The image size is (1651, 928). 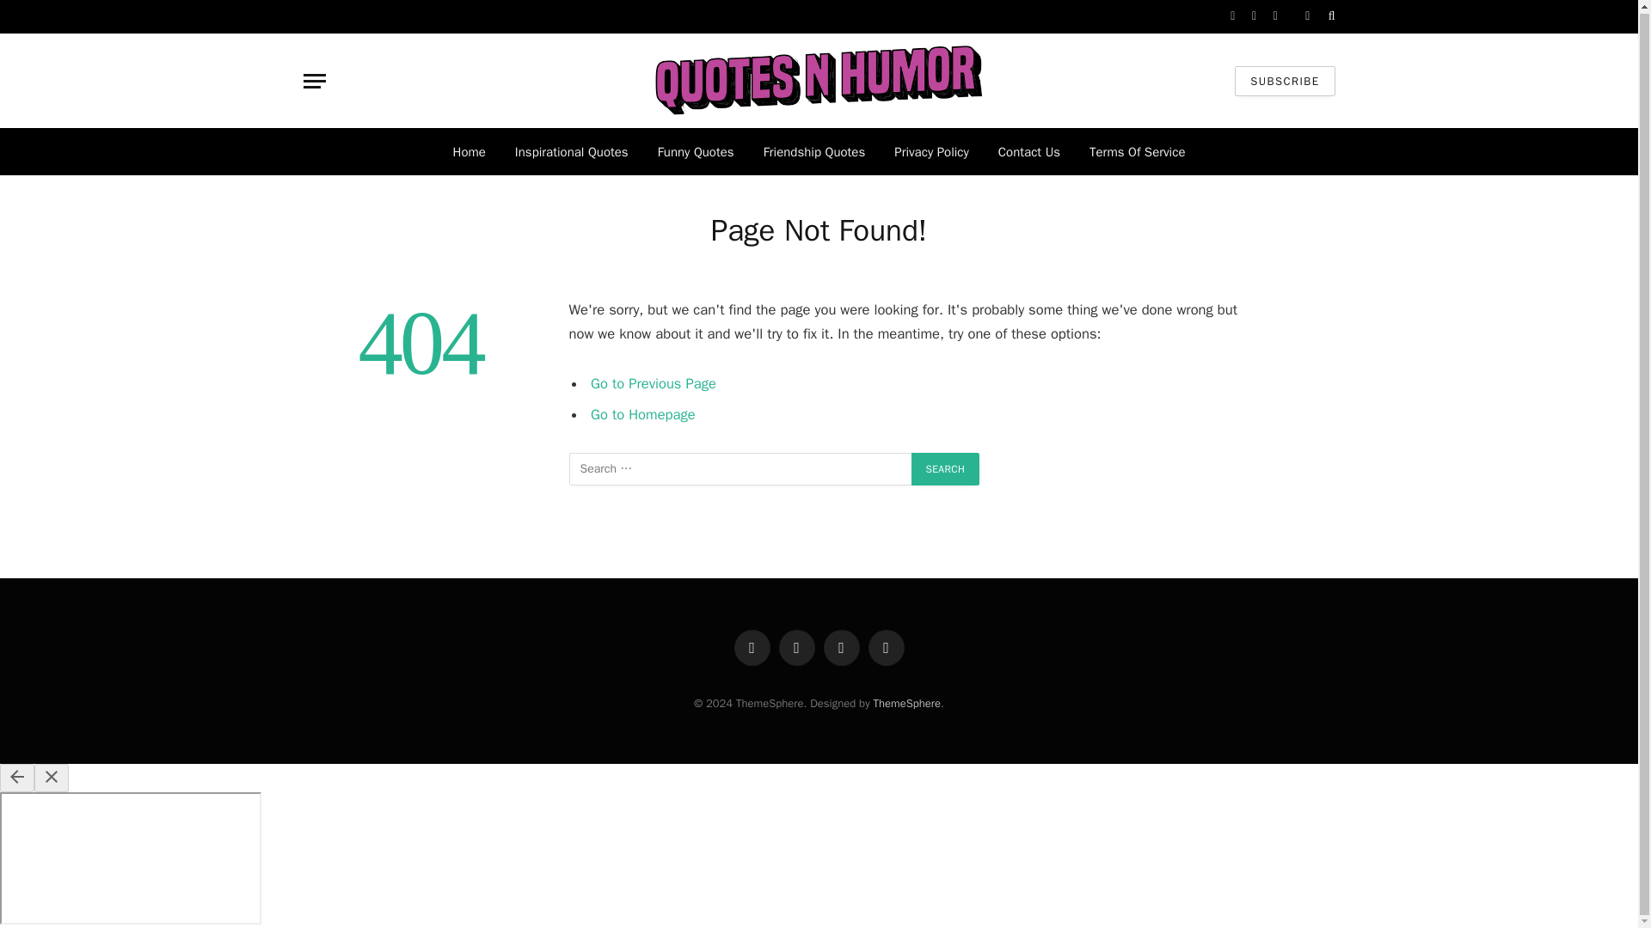 I want to click on Quotes Memes and Humor Stuff, so click(x=819, y=81).